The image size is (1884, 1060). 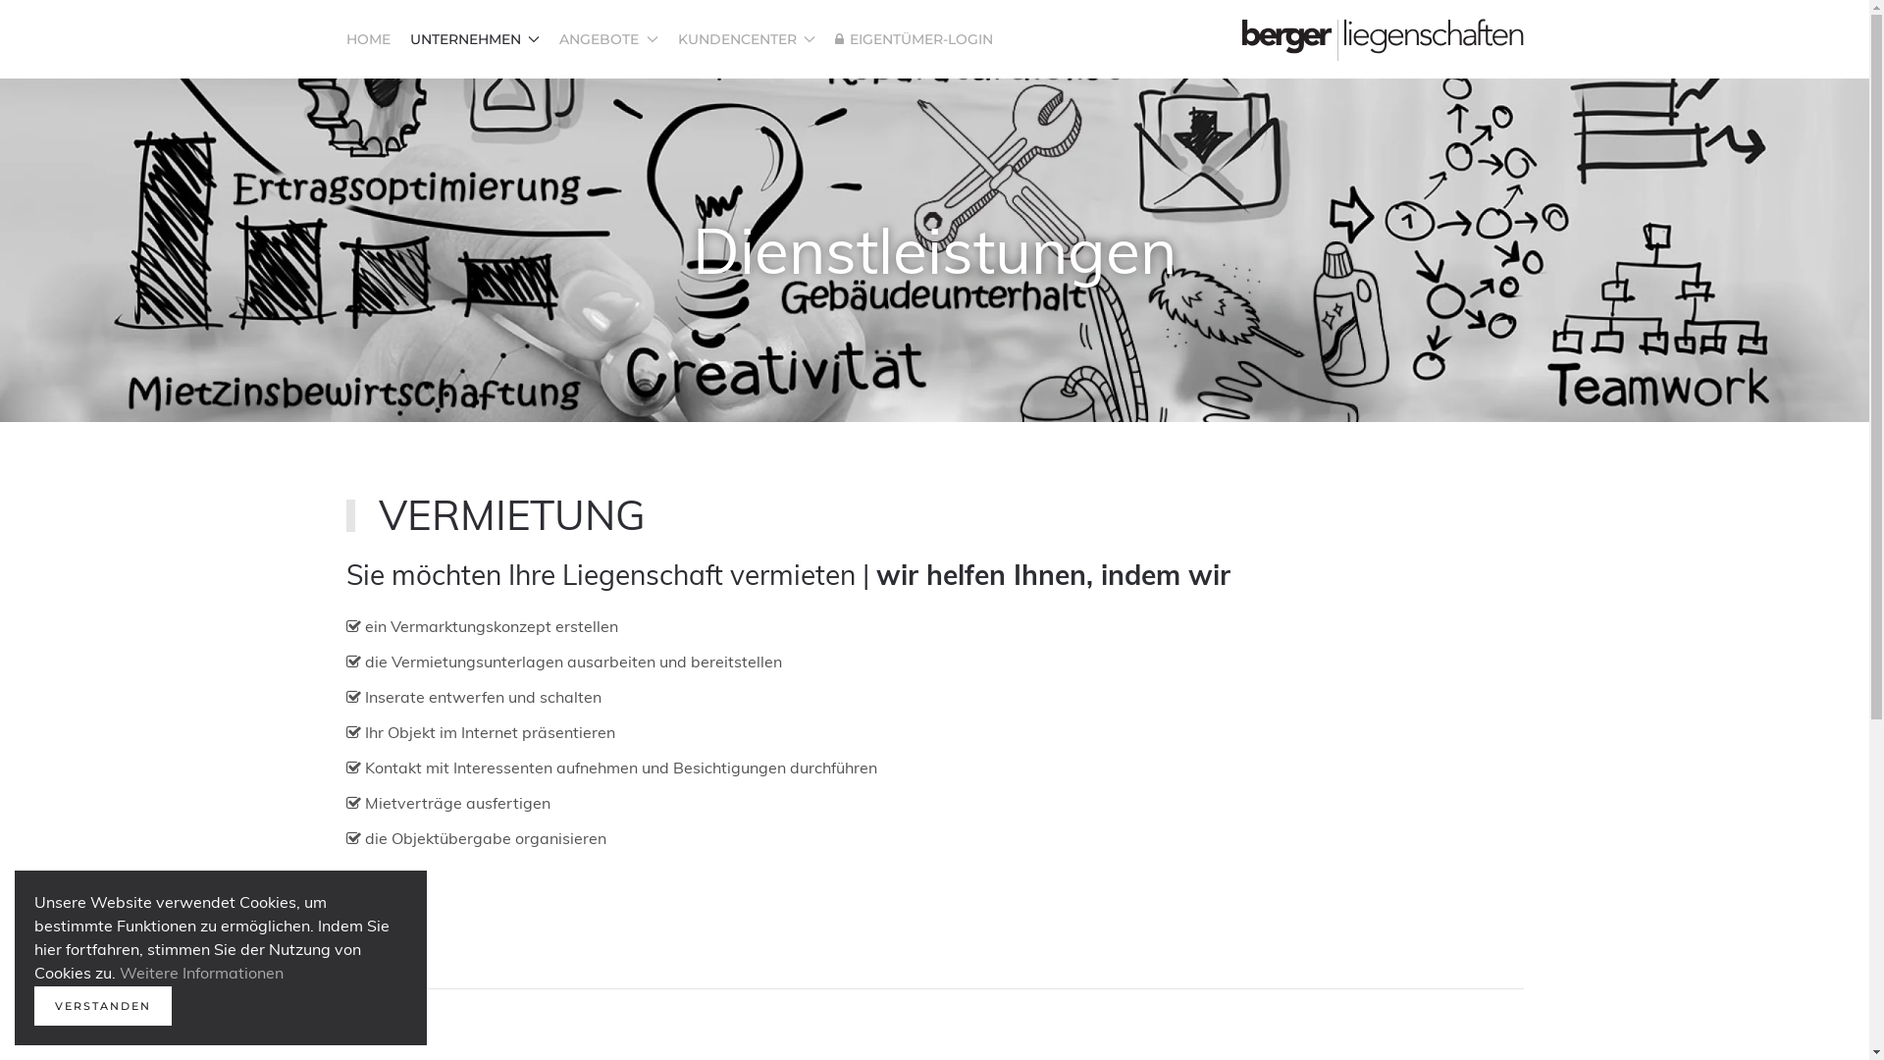 What do you see at coordinates (475, 39) in the screenshot?
I see `UNTERNEHMEN` at bounding box center [475, 39].